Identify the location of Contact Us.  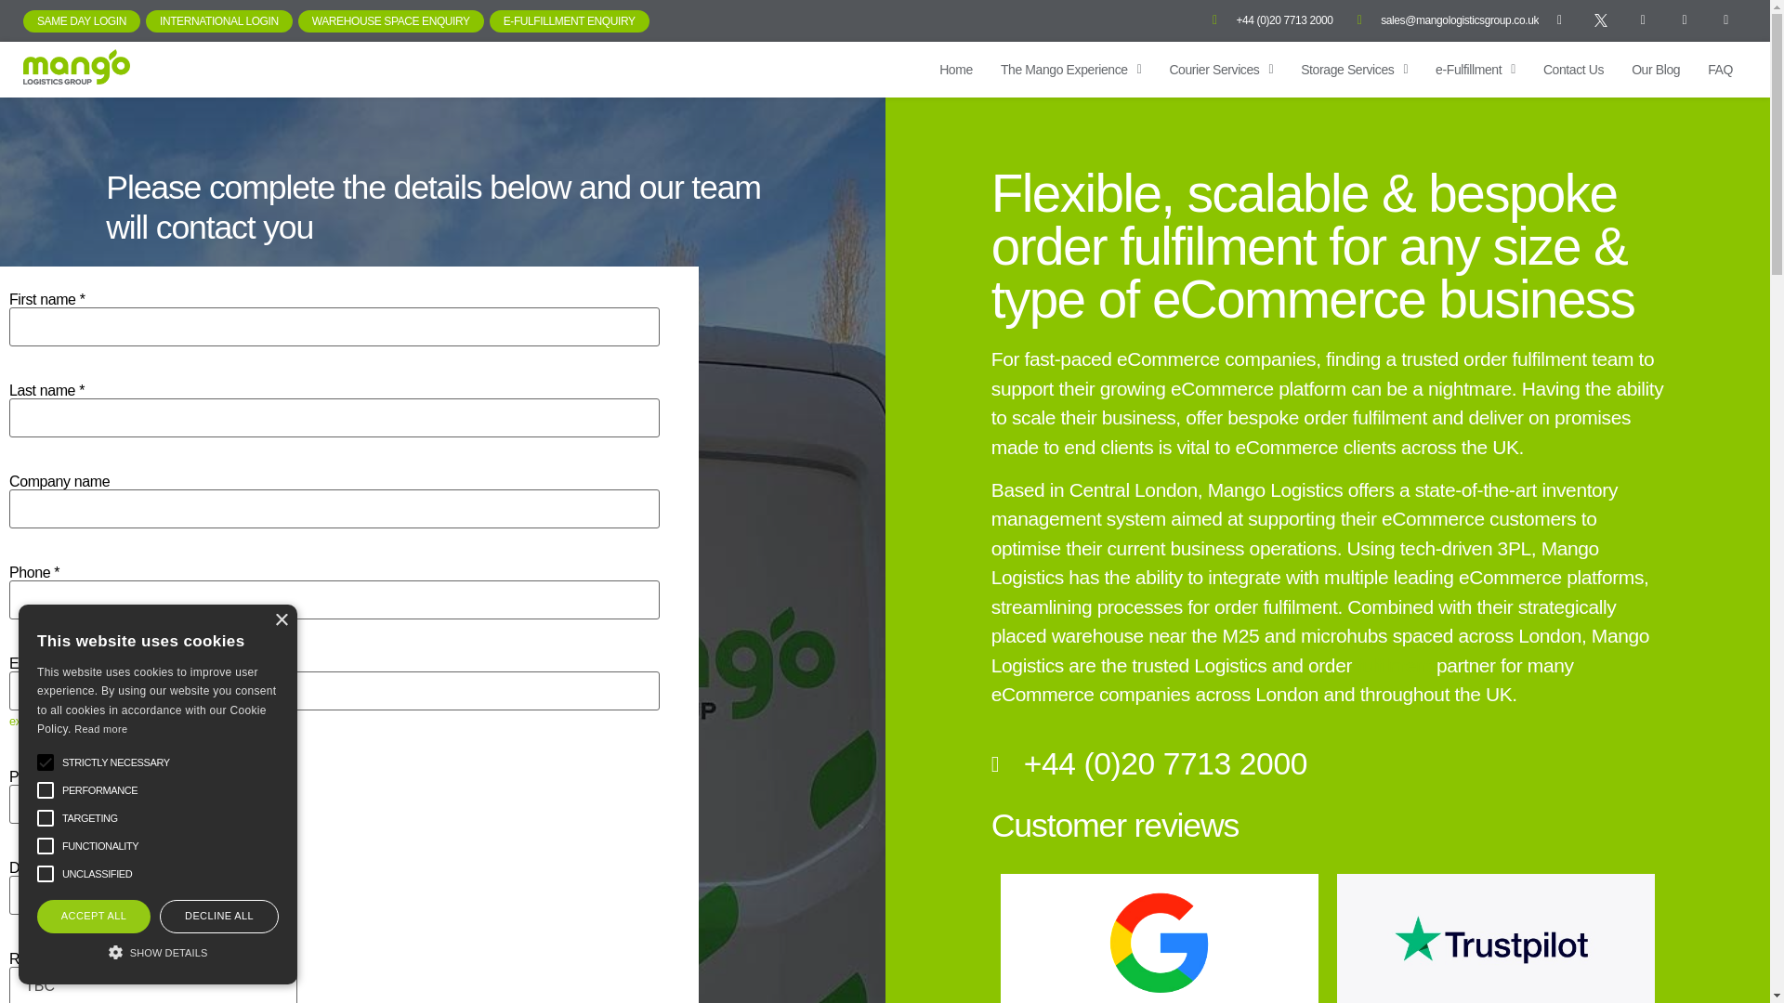
(1573, 69).